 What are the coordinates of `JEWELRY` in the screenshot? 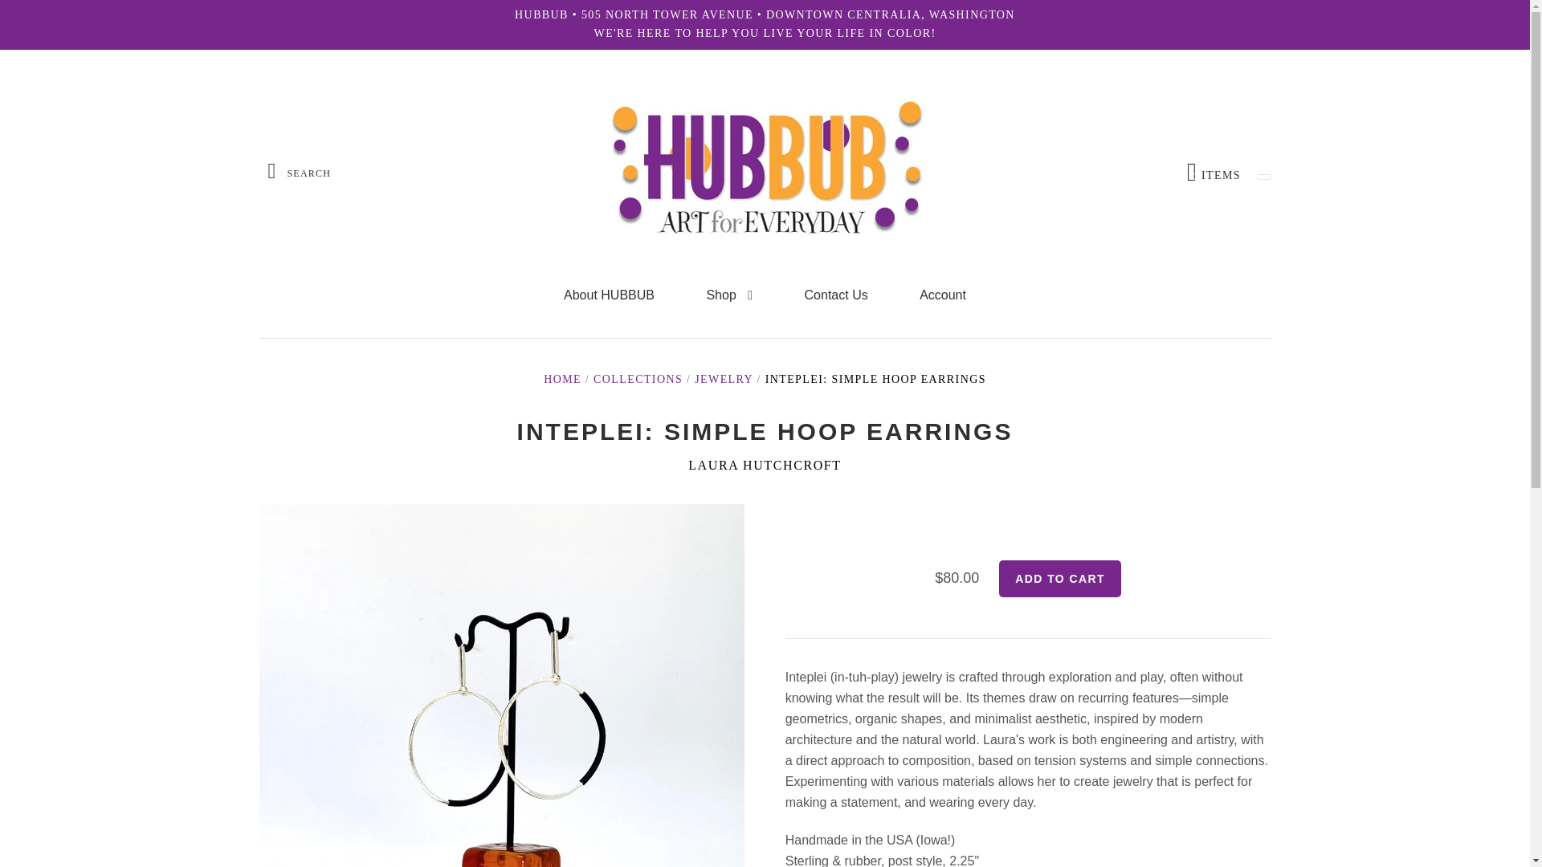 It's located at (729, 295).